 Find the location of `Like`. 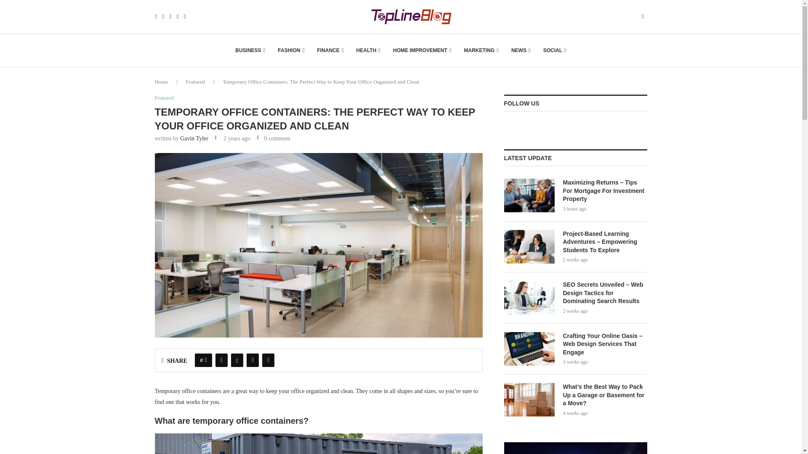

Like is located at coordinates (206, 360).